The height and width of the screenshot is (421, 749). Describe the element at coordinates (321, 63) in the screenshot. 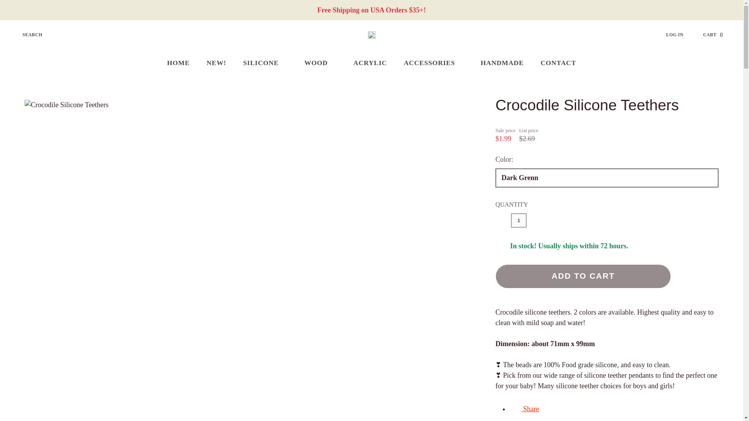

I see `WOOD` at that location.